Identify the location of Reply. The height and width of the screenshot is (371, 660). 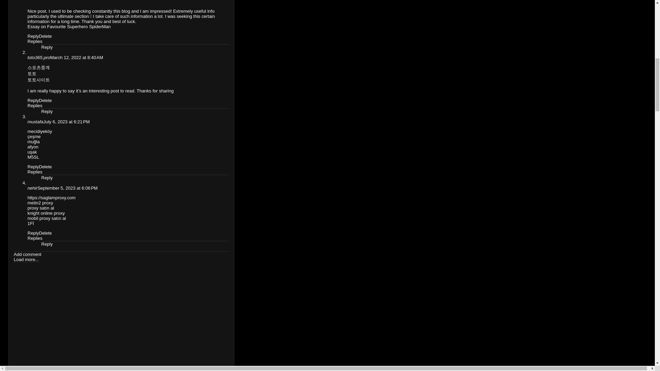
(33, 36).